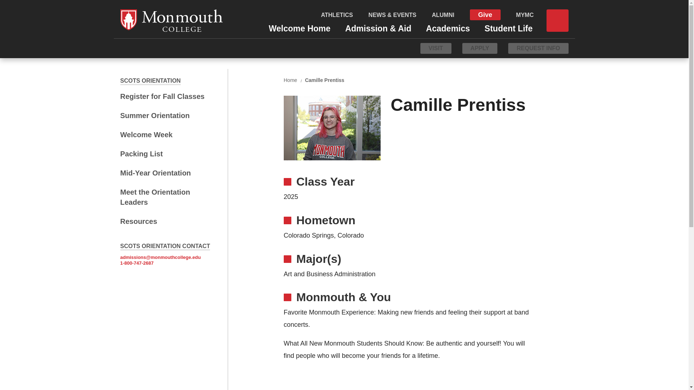 This screenshot has height=390, width=694. What do you see at coordinates (525, 15) in the screenshot?
I see `MYMC` at bounding box center [525, 15].